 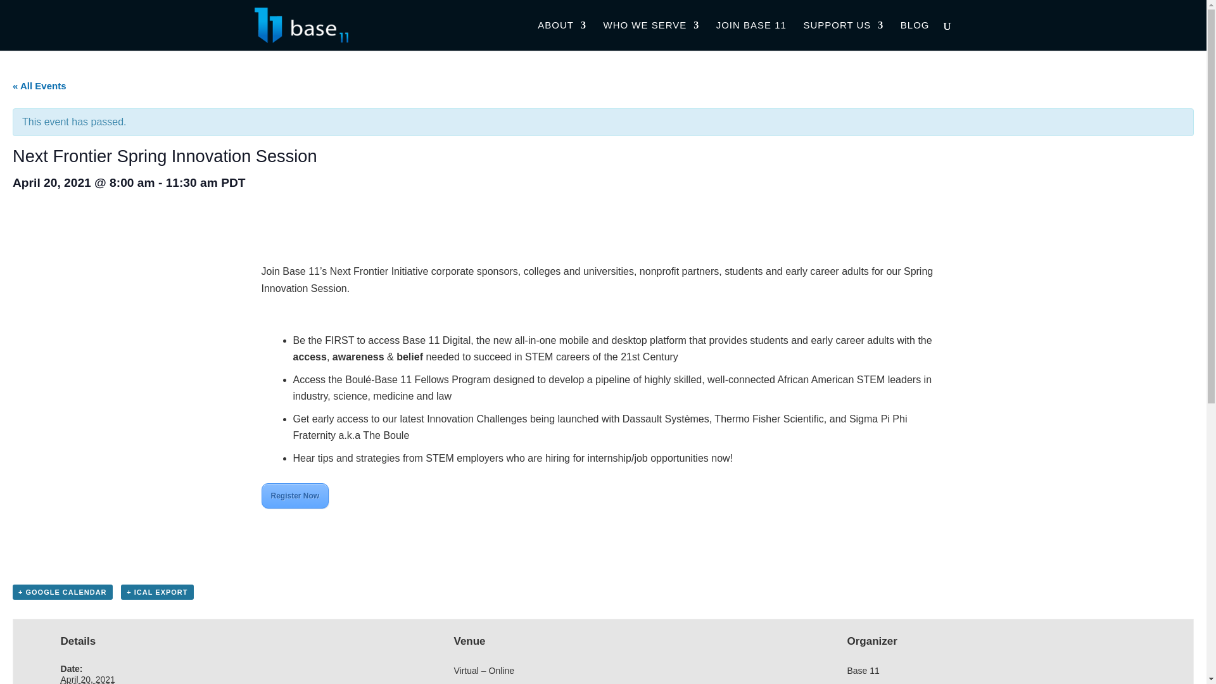 What do you see at coordinates (88, 679) in the screenshot?
I see `2021-04-20` at bounding box center [88, 679].